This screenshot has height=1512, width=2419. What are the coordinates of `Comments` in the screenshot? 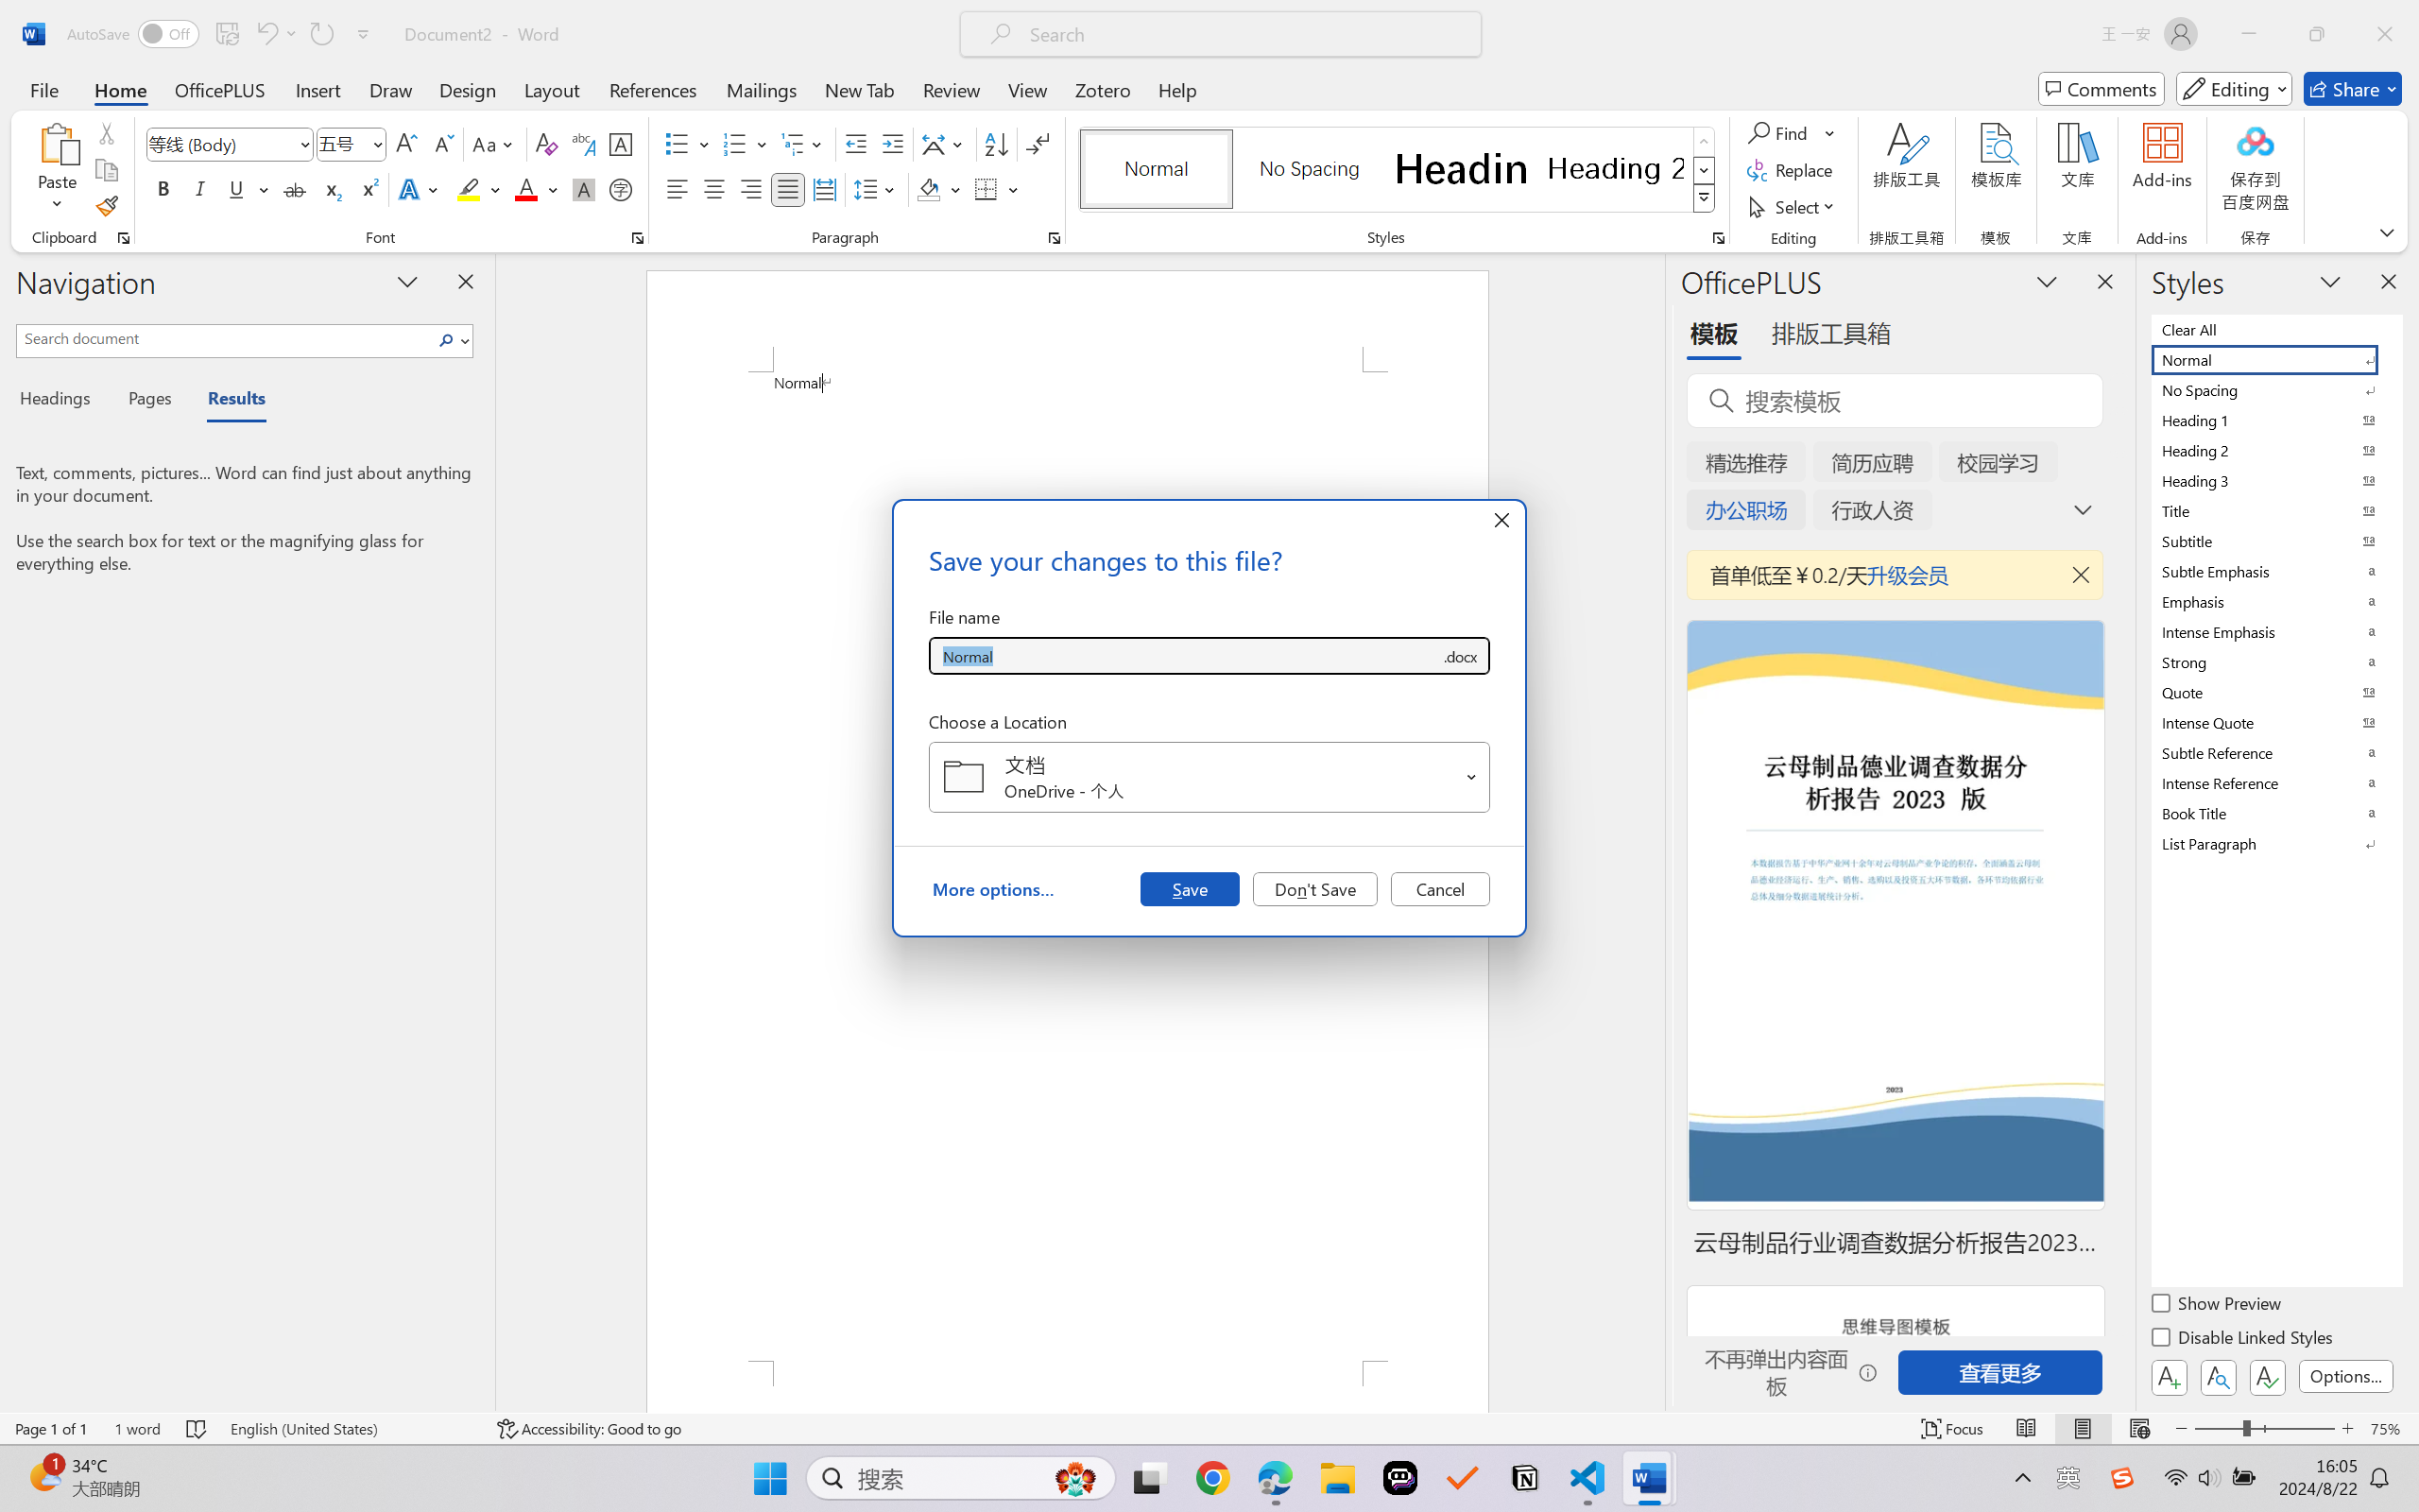 It's located at (2102, 89).